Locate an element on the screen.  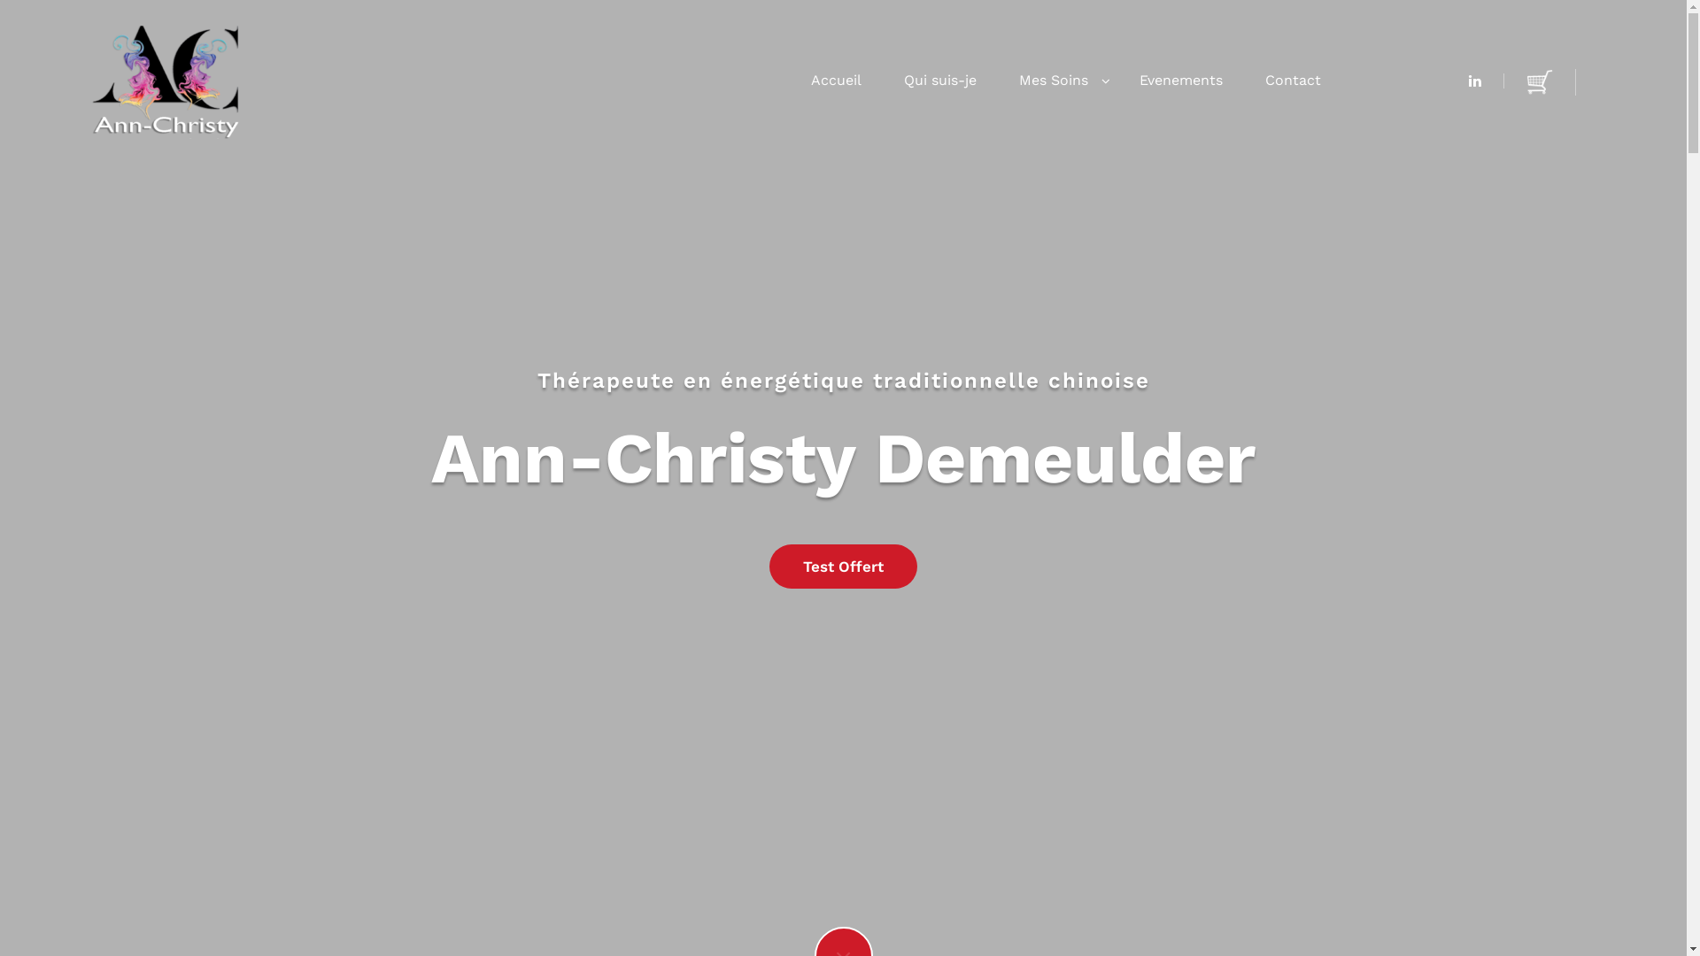
Evenements is located at coordinates (1181, 81).